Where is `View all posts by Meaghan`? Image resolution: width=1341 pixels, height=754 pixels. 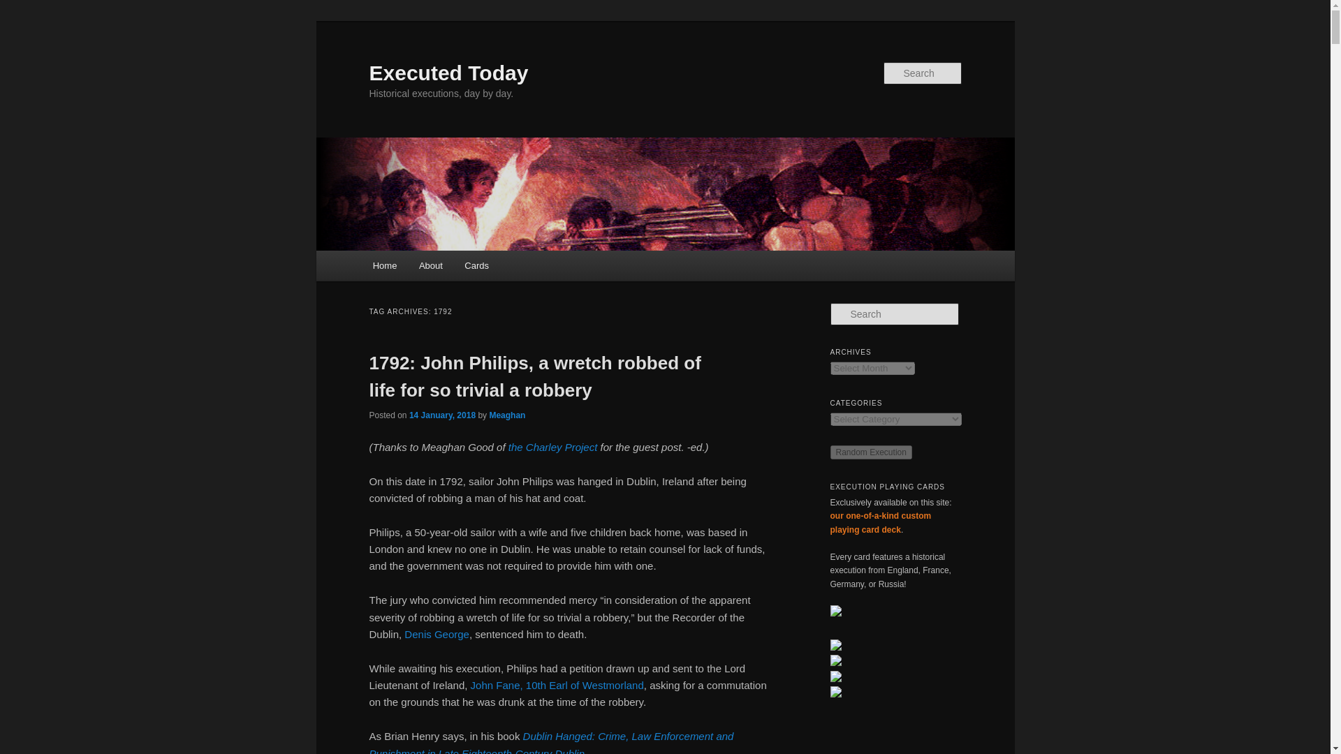 View all posts by Meaghan is located at coordinates (507, 415).